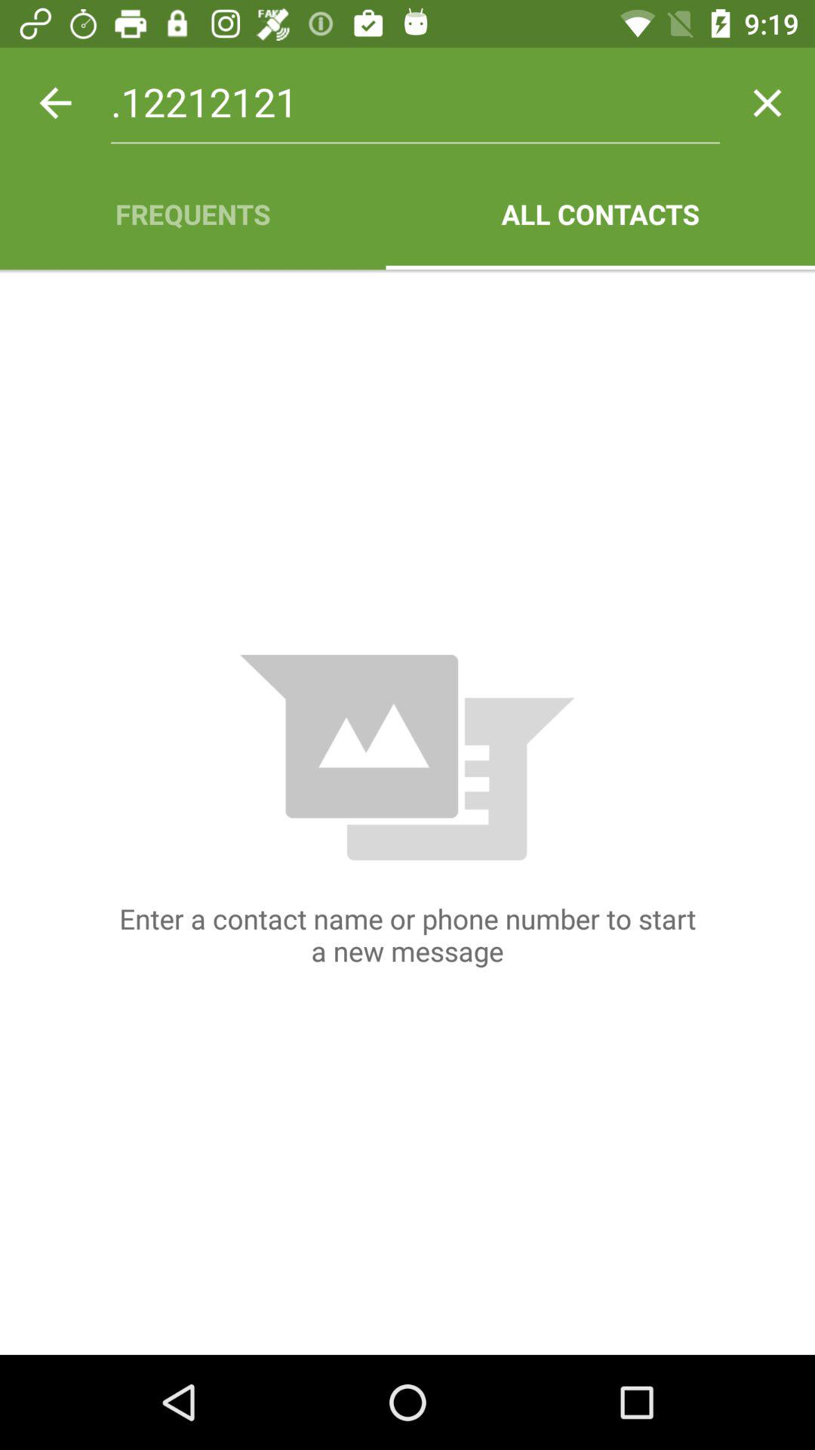  Describe the element at coordinates (193, 214) in the screenshot. I see `tap item to the left of all contacts` at that location.